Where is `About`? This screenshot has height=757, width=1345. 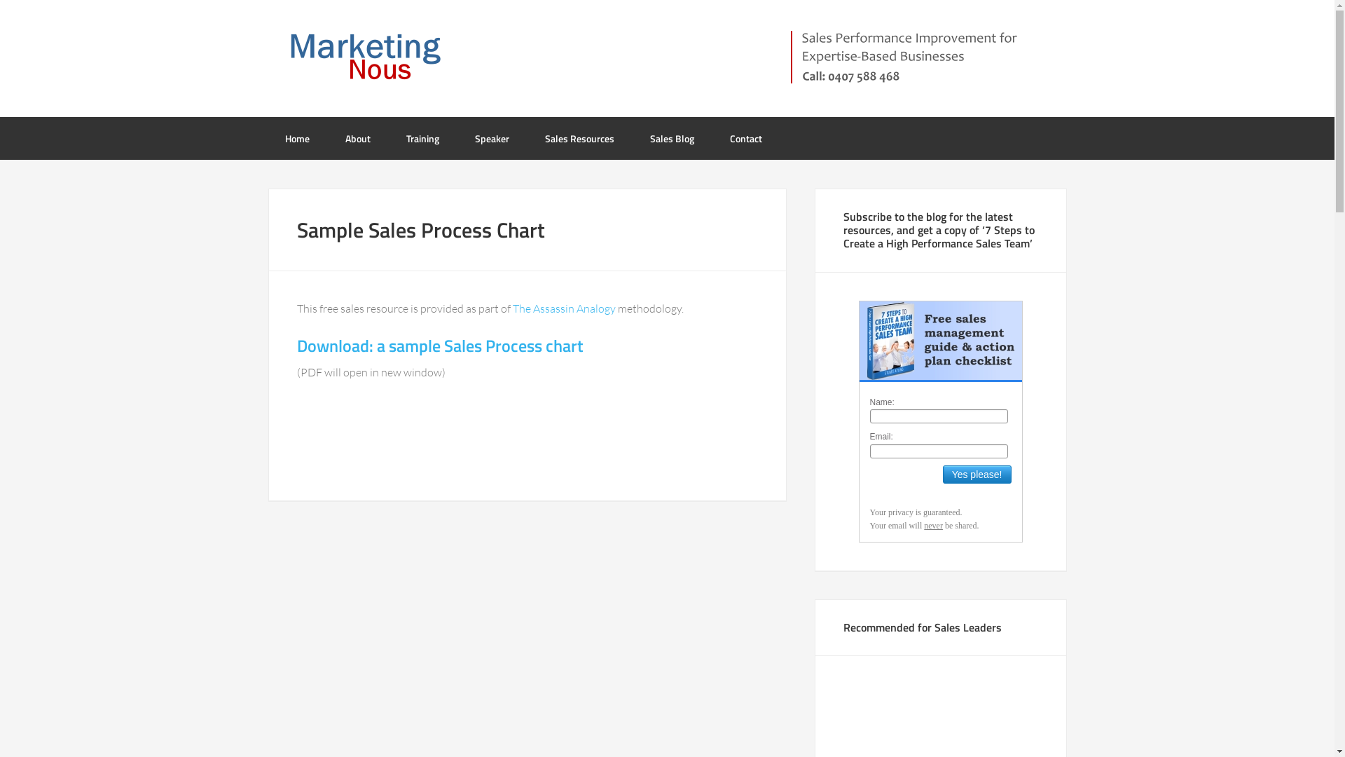
About is located at coordinates (357, 139).